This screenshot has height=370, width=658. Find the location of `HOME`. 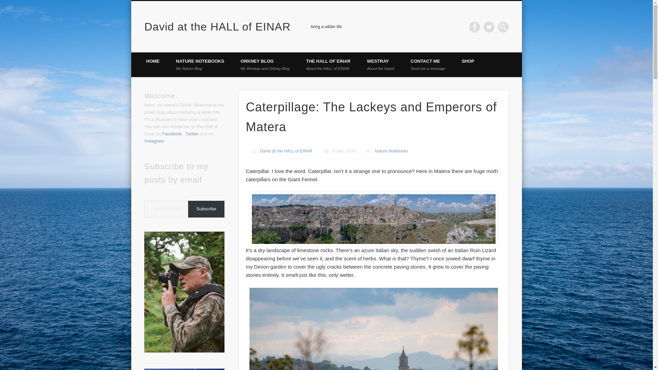

HOME is located at coordinates (153, 64).